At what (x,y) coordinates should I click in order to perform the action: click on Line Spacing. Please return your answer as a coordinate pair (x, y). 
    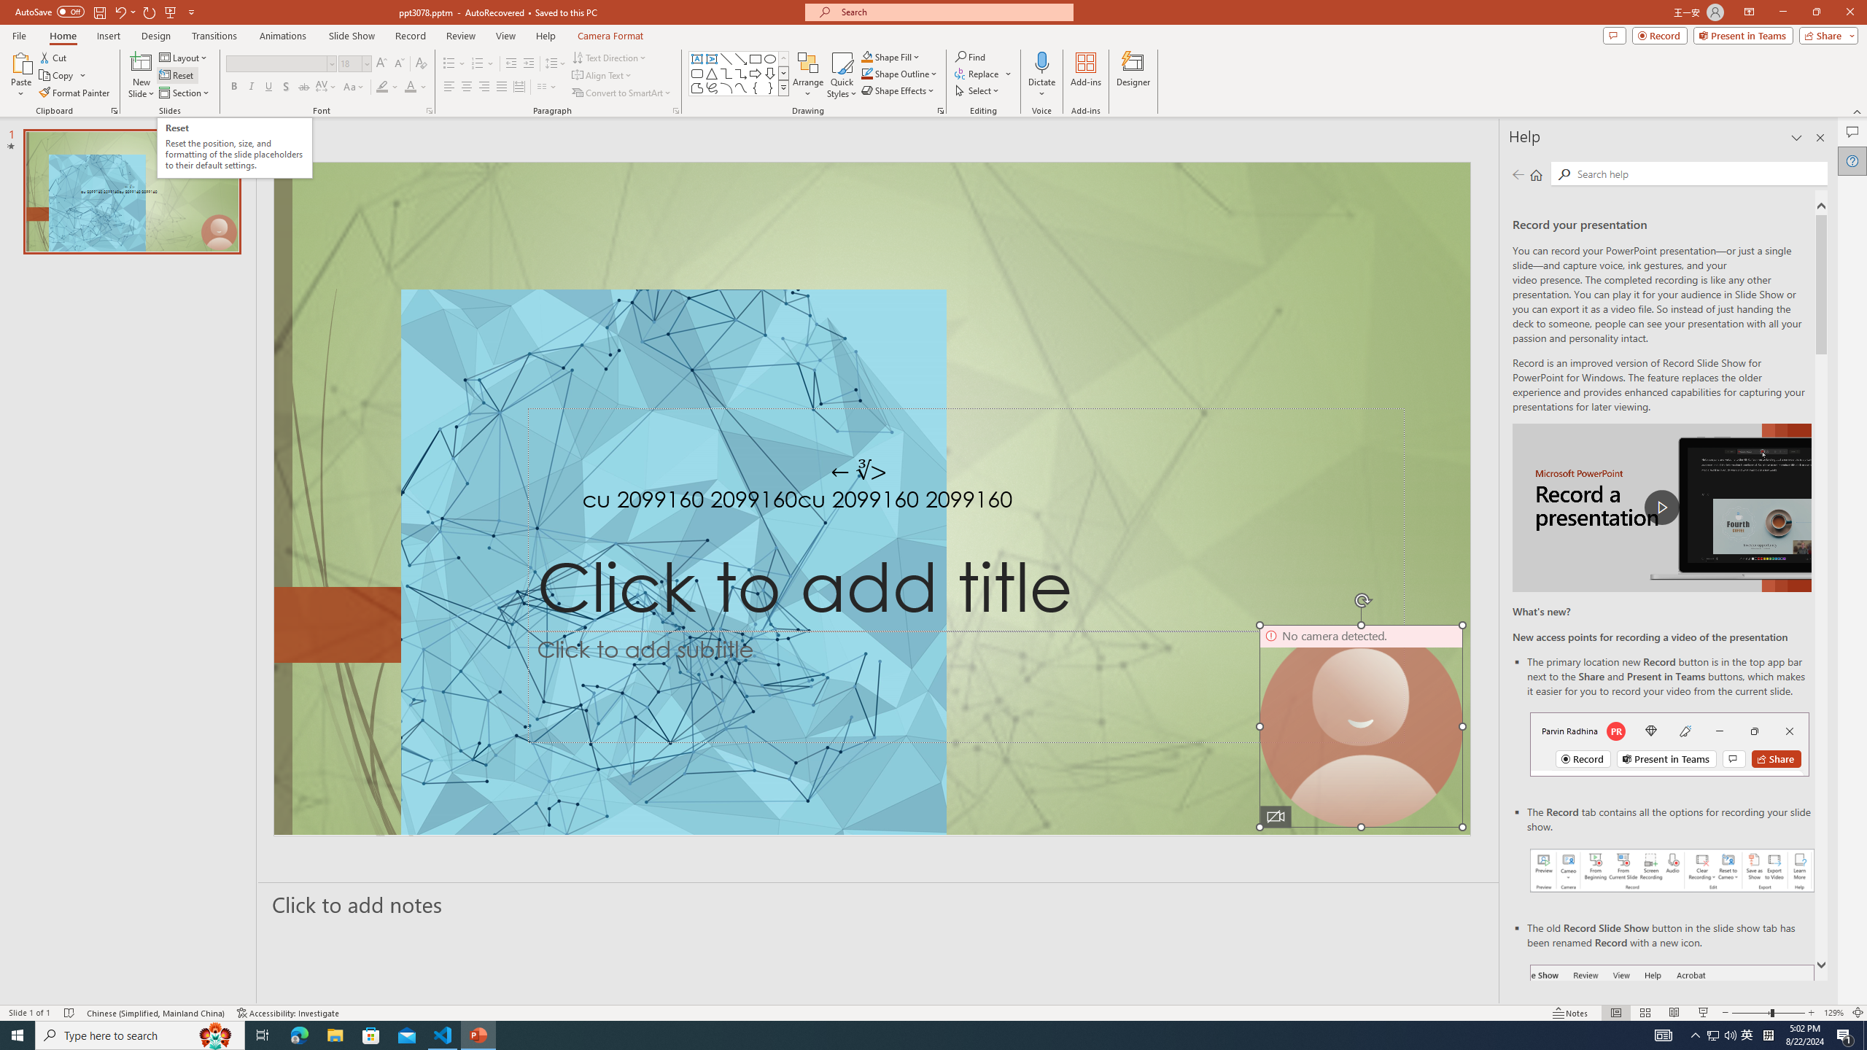
    Looking at the image, I should click on (556, 64).